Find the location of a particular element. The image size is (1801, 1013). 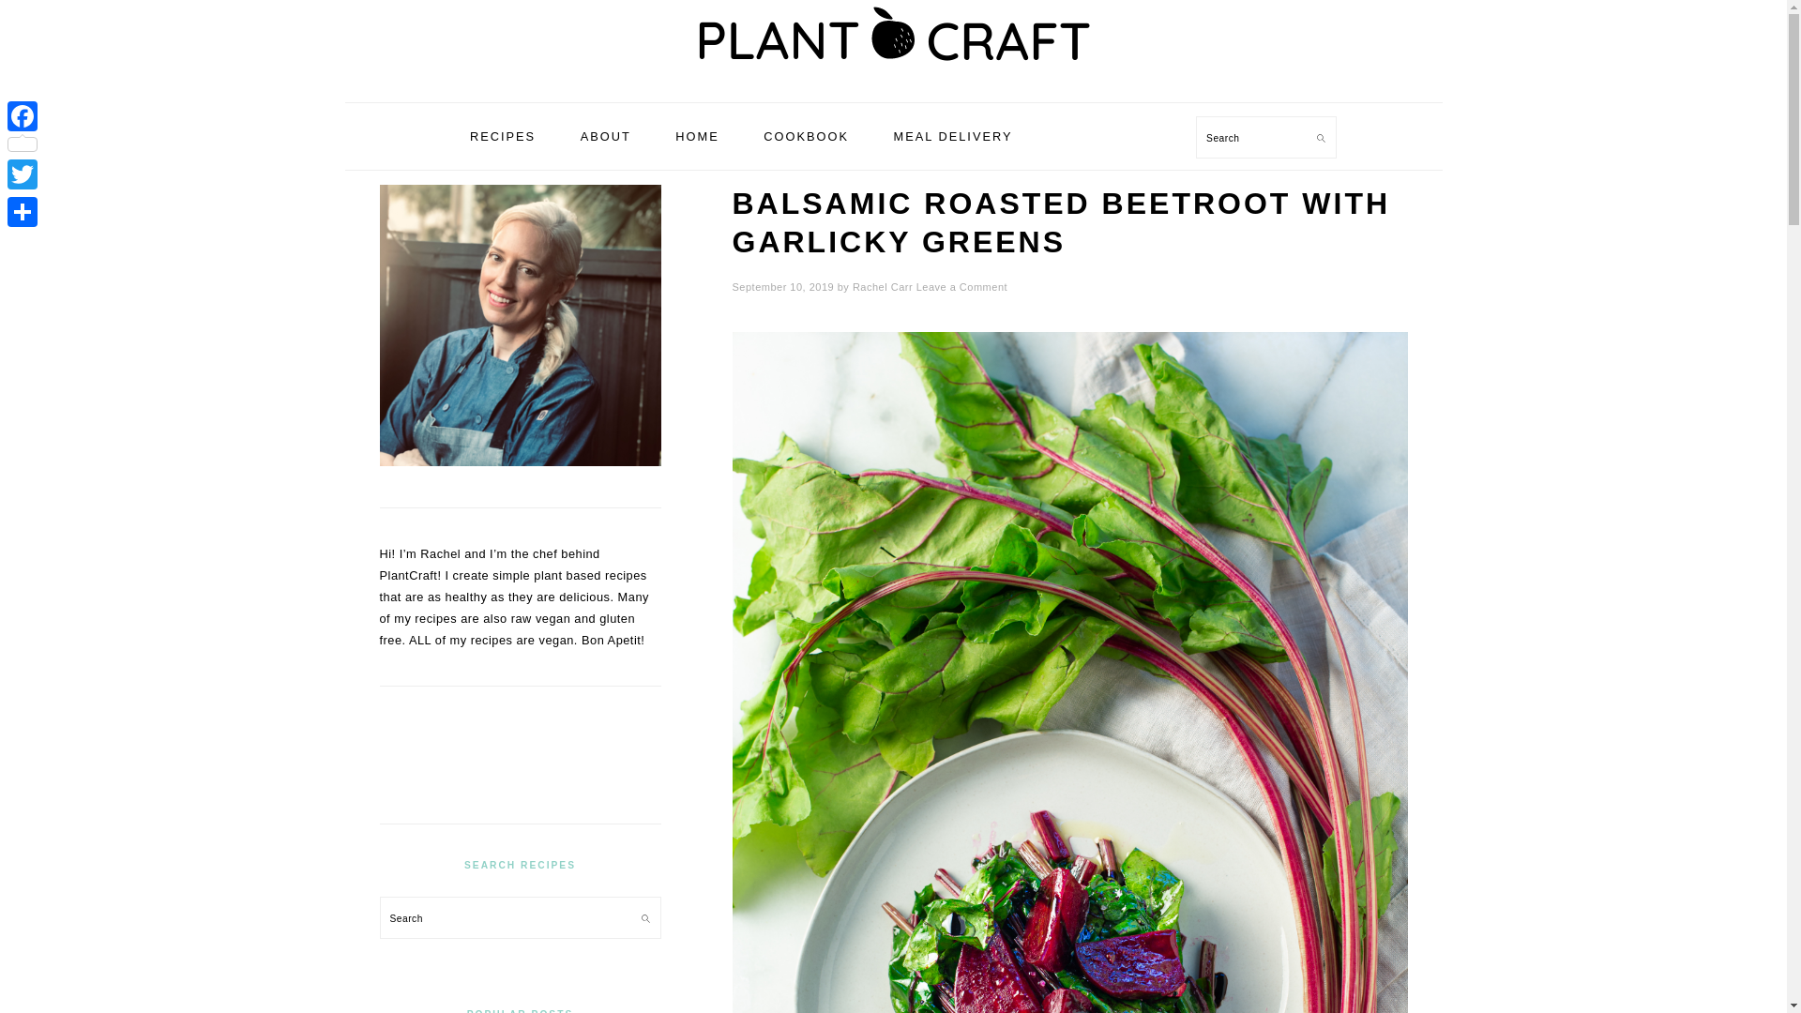

MEAL DELIVERY is located at coordinates (953, 135).